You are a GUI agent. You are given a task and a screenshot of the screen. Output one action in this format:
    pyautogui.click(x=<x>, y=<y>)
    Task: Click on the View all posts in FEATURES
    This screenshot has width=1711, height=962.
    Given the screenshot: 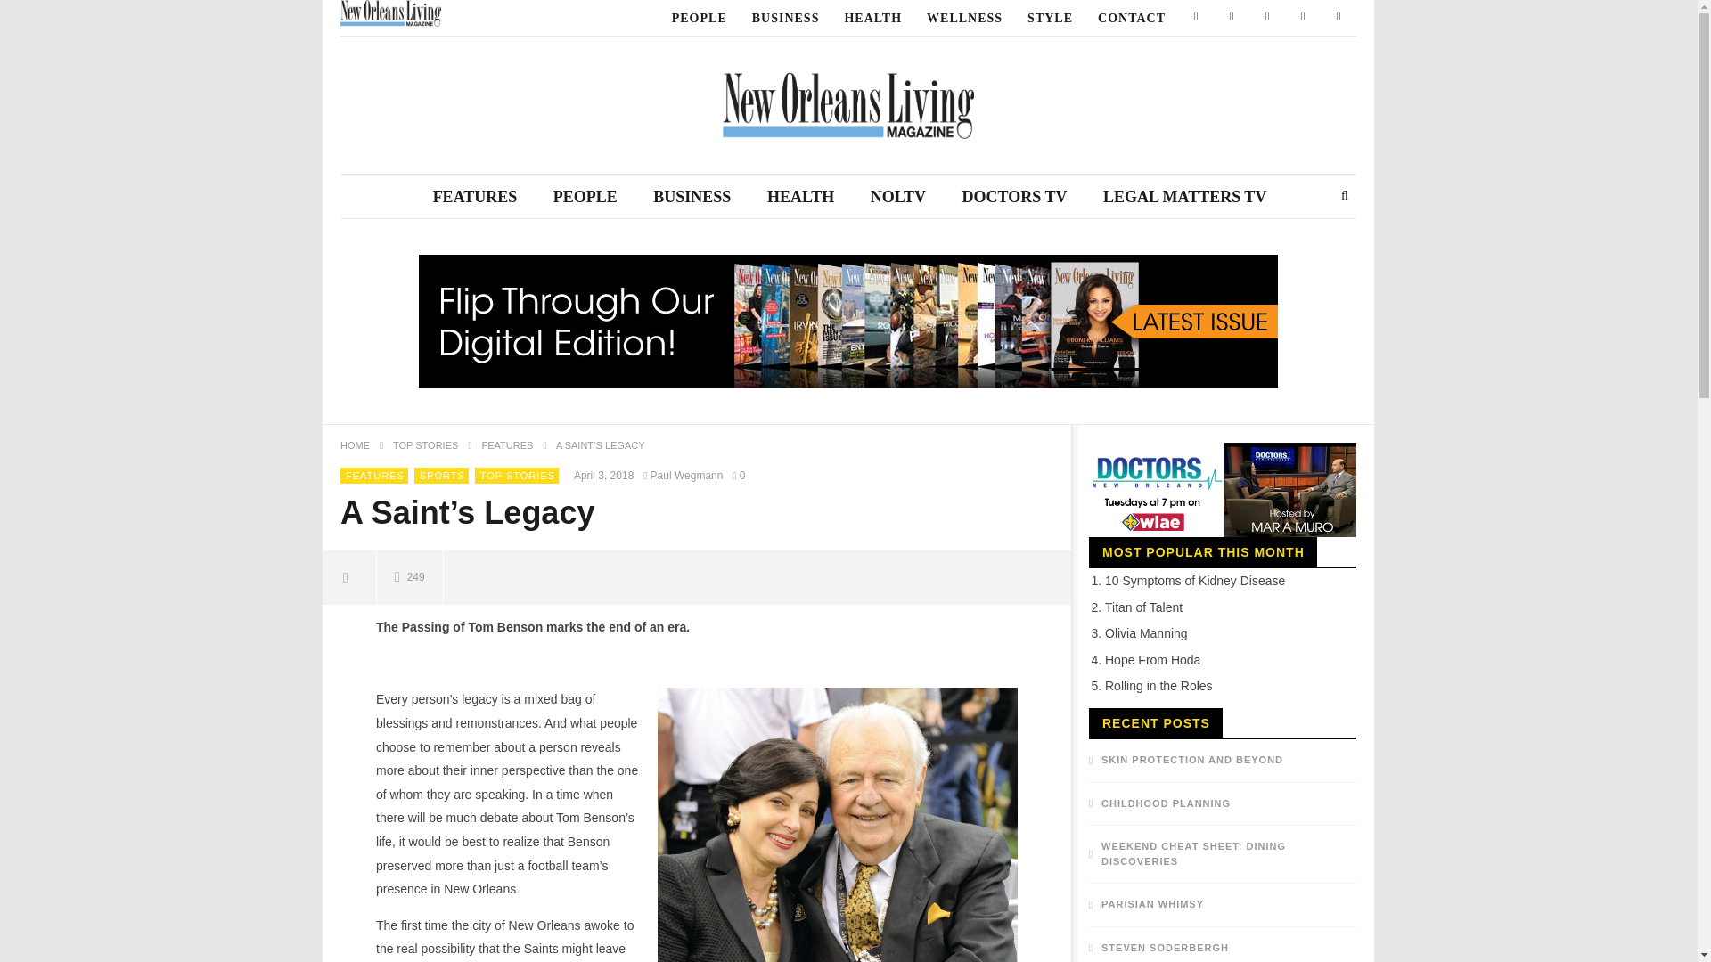 What is the action you would take?
    pyautogui.click(x=374, y=476)
    